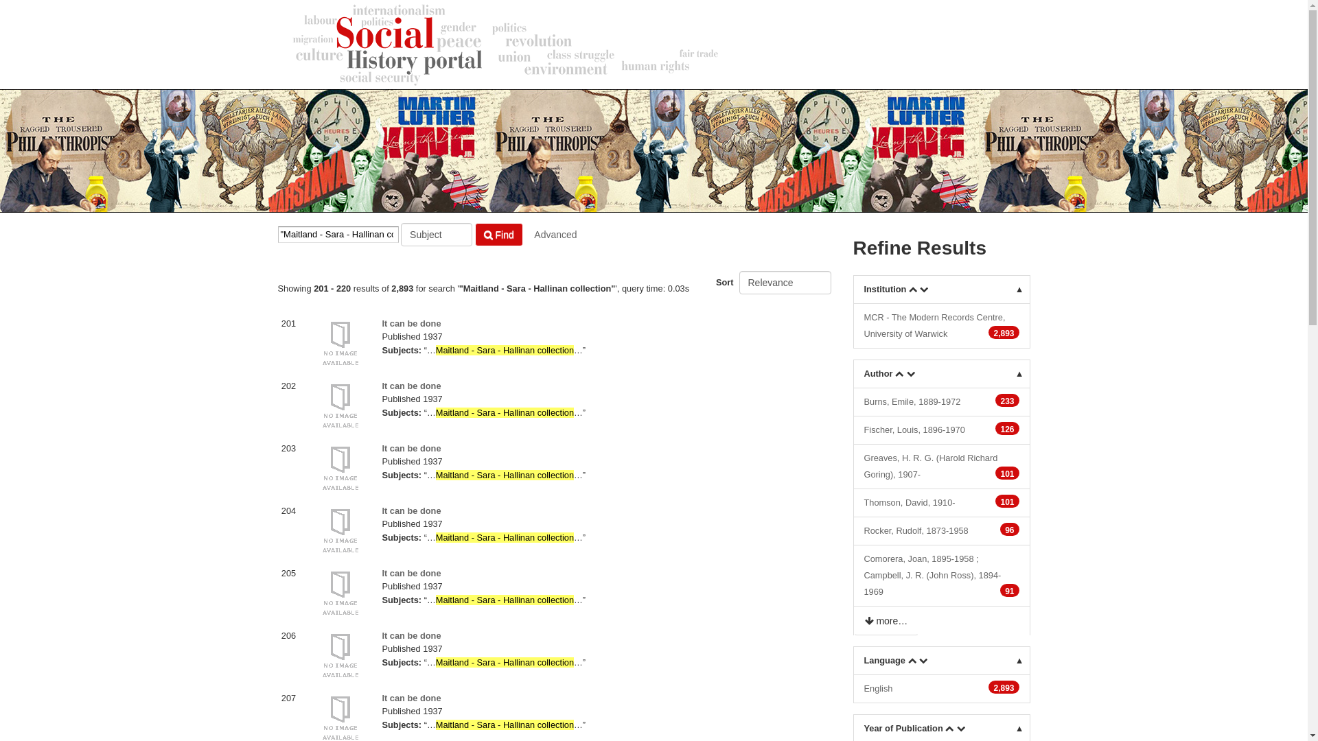 The height and width of the screenshot is (741, 1318). I want to click on Find, so click(499, 235).